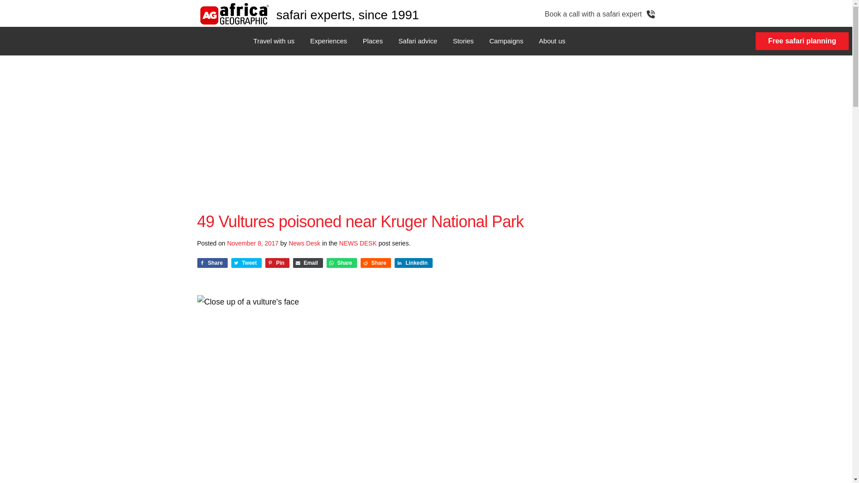  What do you see at coordinates (373, 41) in the screenshot?
I see `Places` at bounding box center [373, 41].